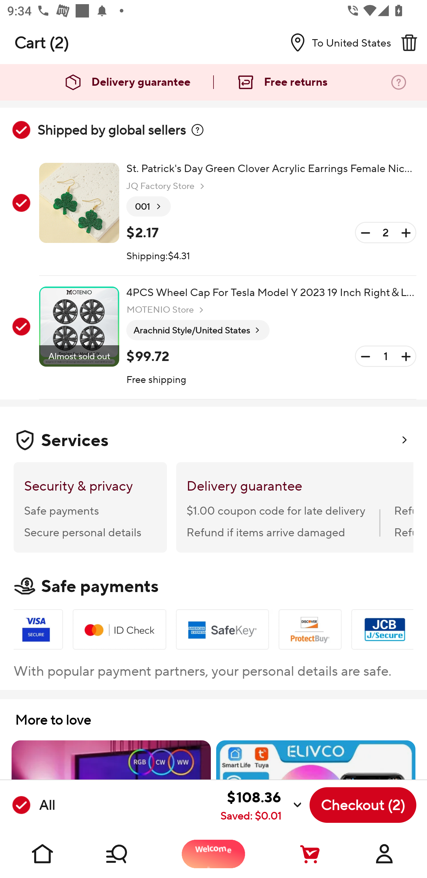 The image size is (427, 878). Describe the element at coordinates (337, 42) in the screenshot. I see ` To United States` at that location.